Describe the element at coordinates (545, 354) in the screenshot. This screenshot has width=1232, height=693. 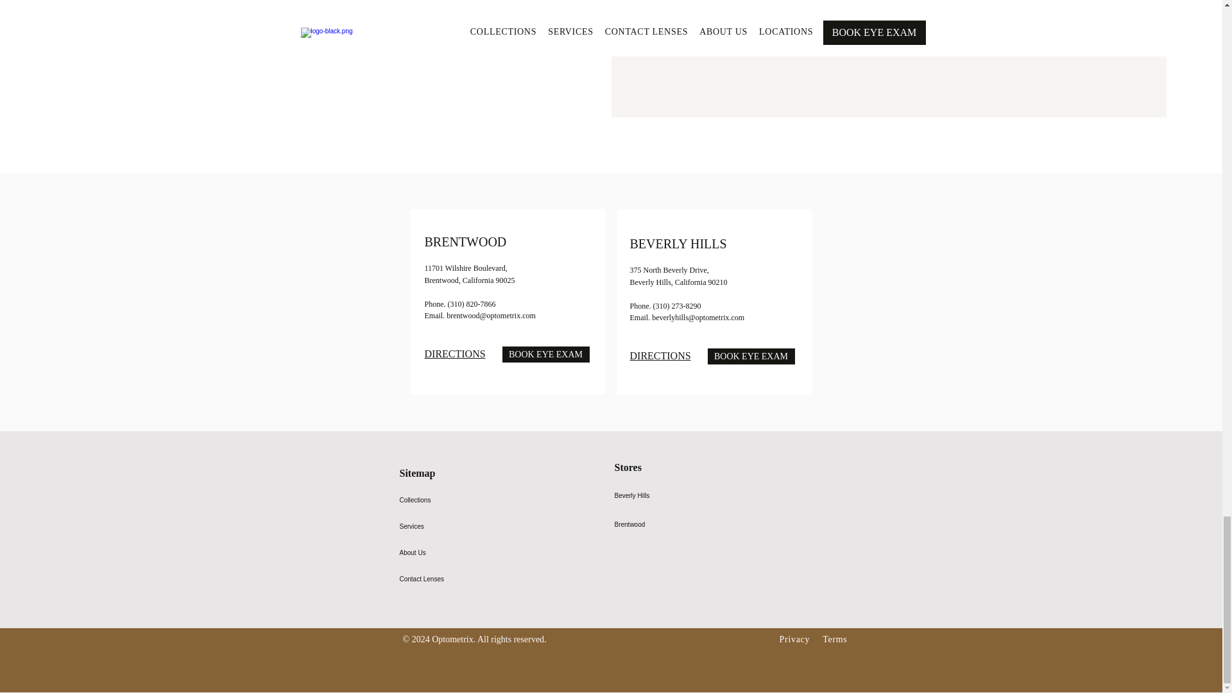
I see `BOOK EYE EXAM` at that location.